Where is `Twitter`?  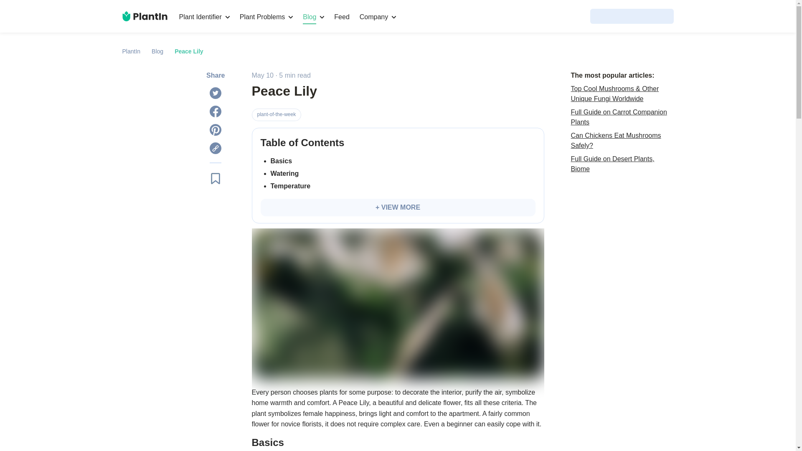 Twitter is located at coordinates (215, 93).